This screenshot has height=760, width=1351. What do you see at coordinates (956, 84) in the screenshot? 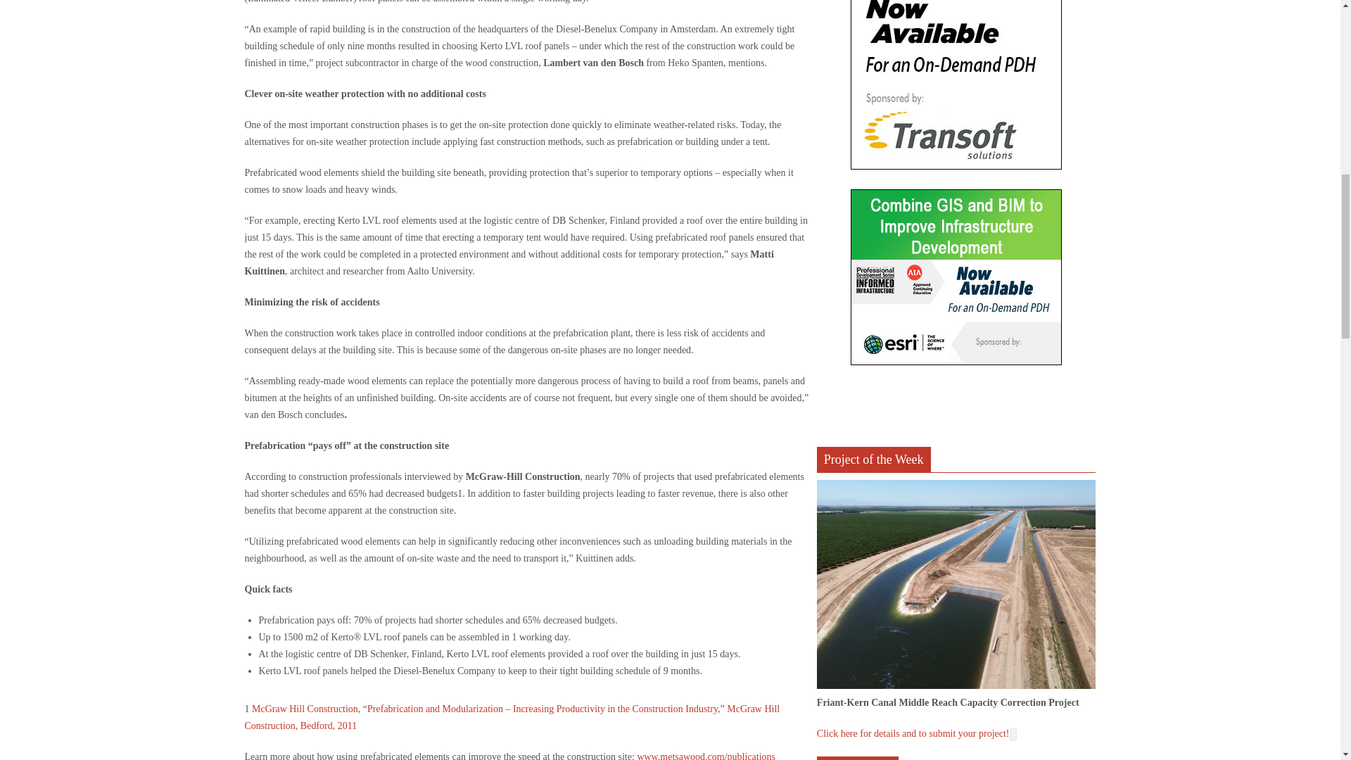
I see `Transoft Solutions` at bounding box center [956, 84].